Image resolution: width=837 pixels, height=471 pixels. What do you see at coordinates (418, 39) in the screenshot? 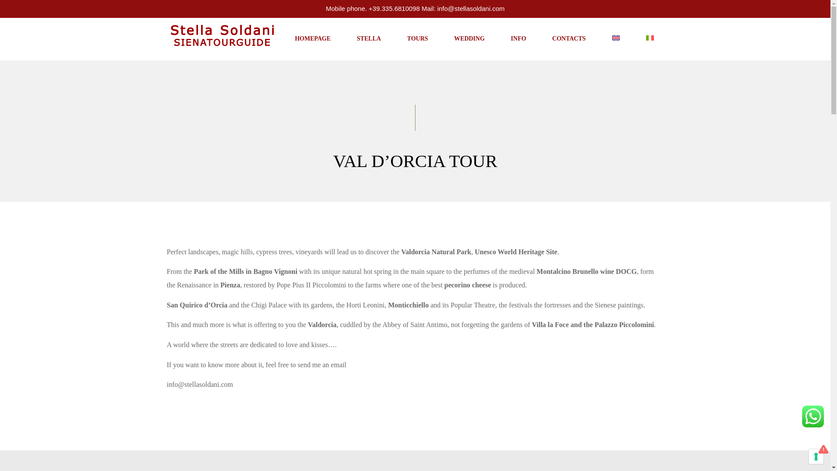
I see `Tours` at bounding box center [418, 39].